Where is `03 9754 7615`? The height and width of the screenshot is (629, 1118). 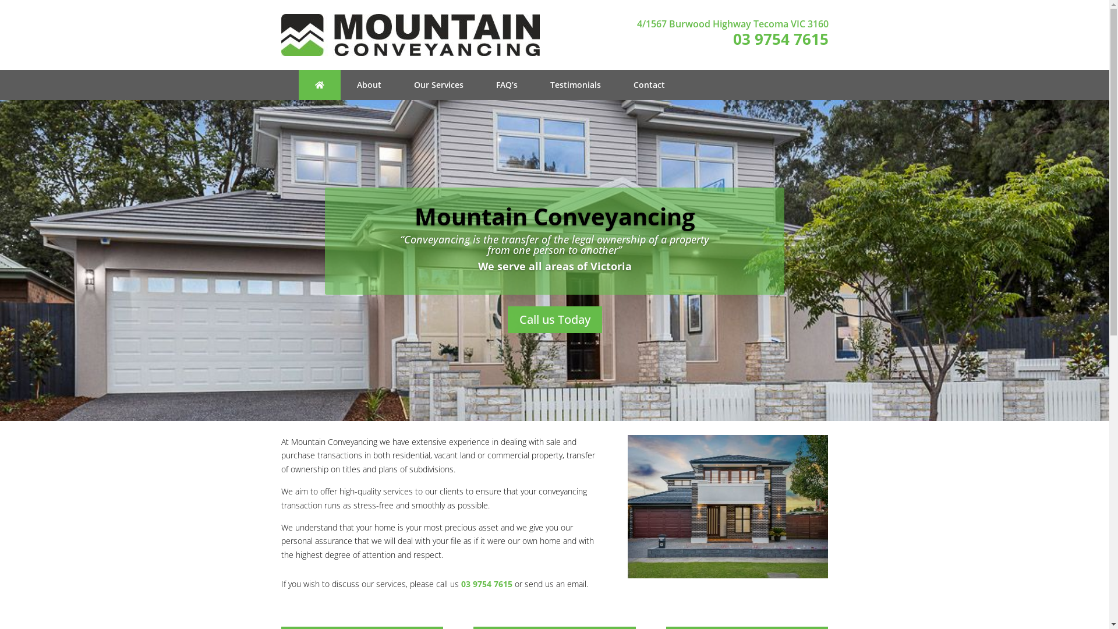 03 9754 7615 is located at coordinates (780, 39).